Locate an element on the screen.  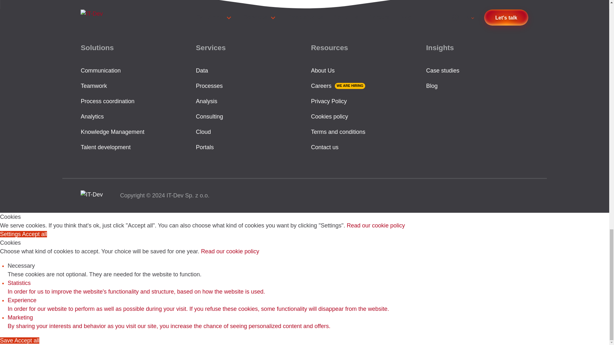
Consulting is located at coordinates (209, 116).